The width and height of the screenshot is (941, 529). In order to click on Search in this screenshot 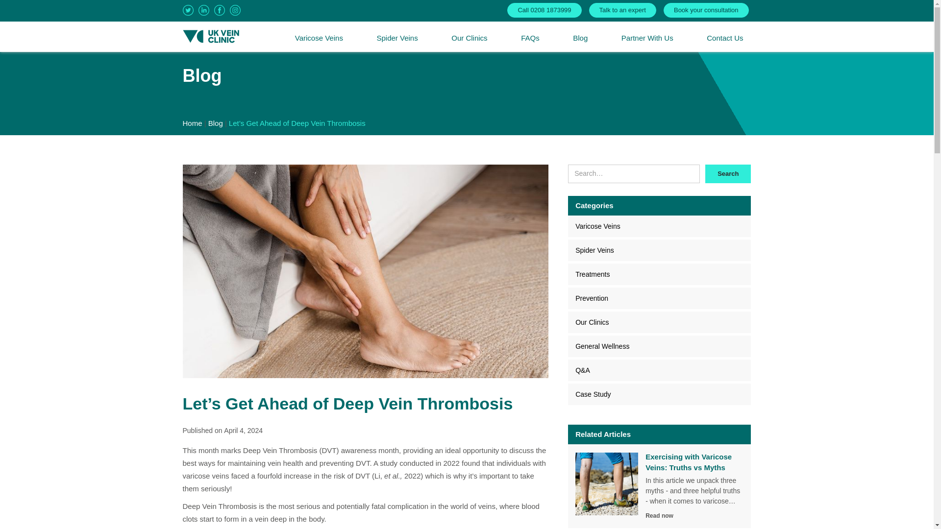, I will do `click(728, 173)`.